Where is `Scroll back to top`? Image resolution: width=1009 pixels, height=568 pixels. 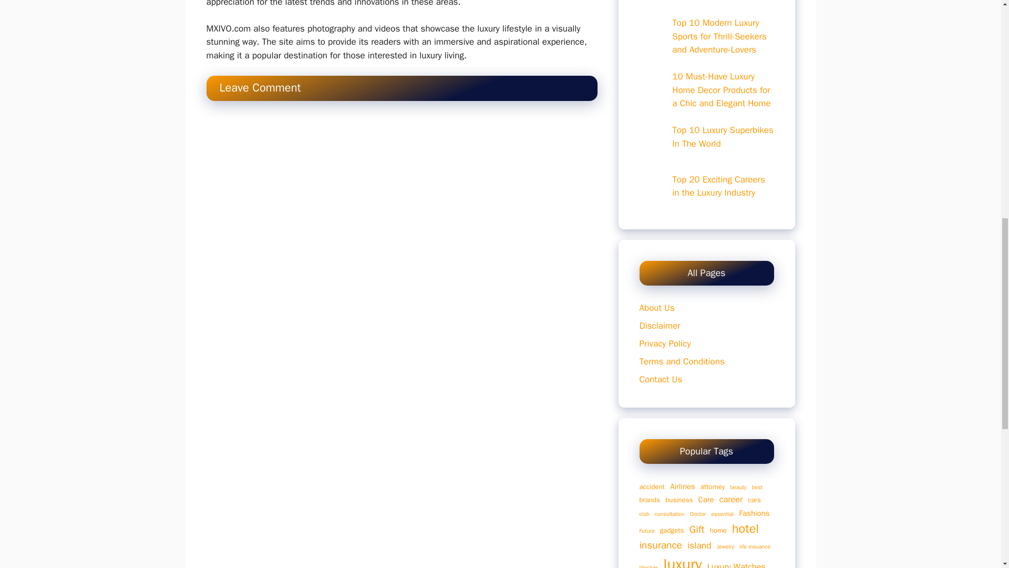 Scroll back to top is located at coordinates (975, 499).